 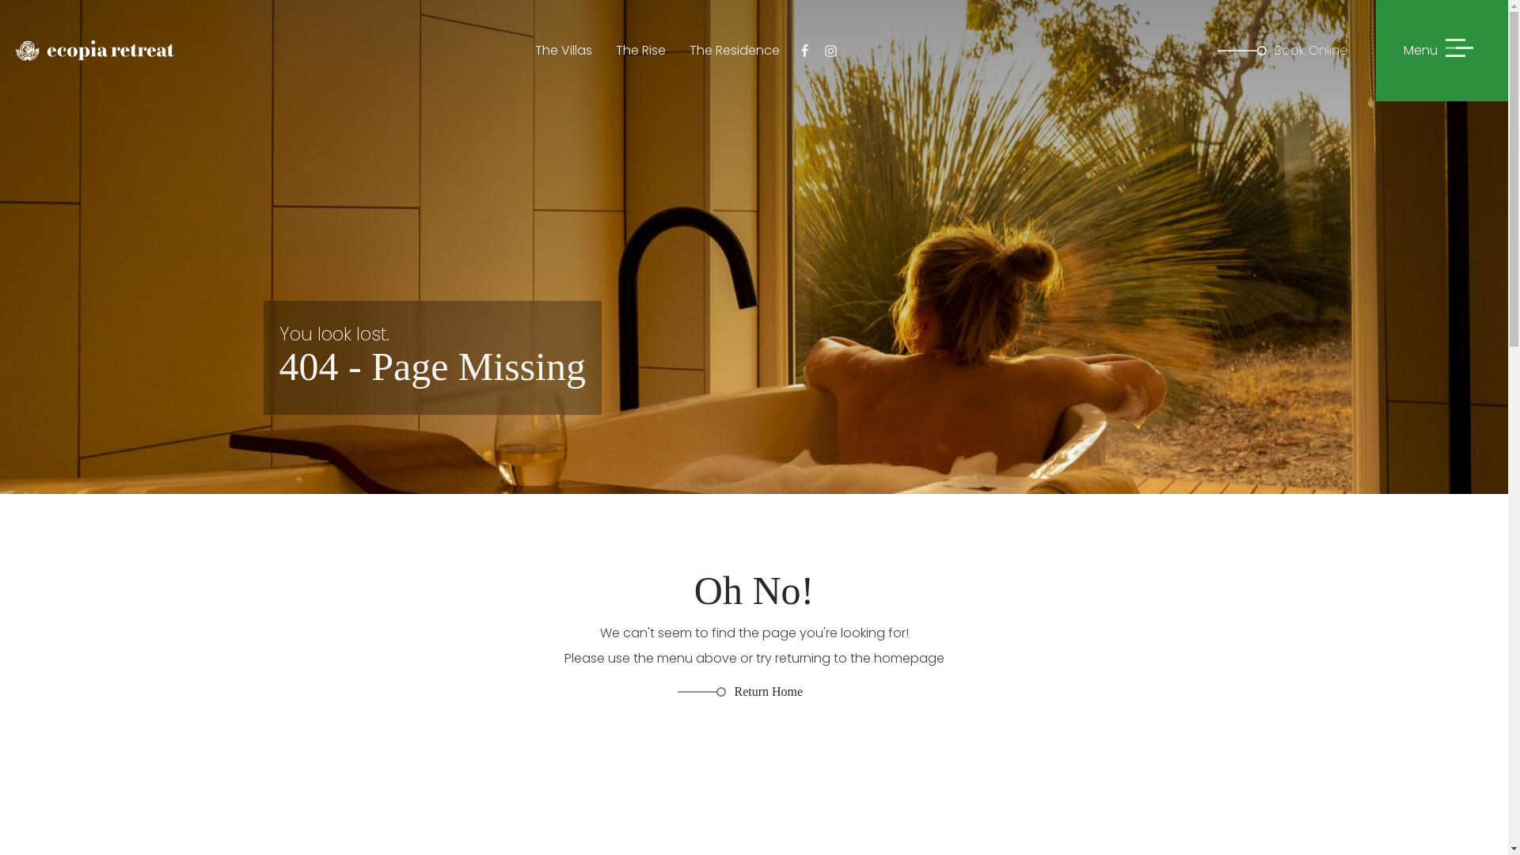 I want to click on The Rise, so click(x=641, y=51).